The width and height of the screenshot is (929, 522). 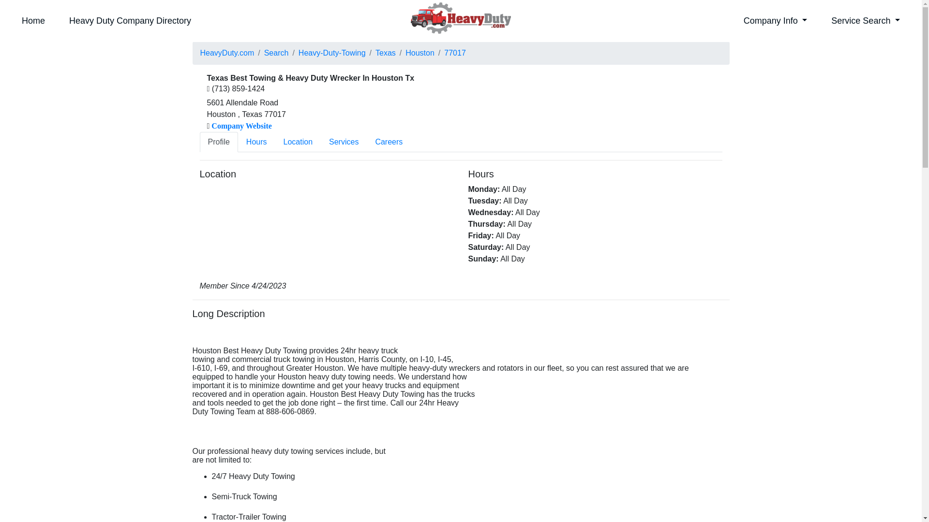 I want to click on Heavy Duty Company Directory, so click(x=130, y=21).